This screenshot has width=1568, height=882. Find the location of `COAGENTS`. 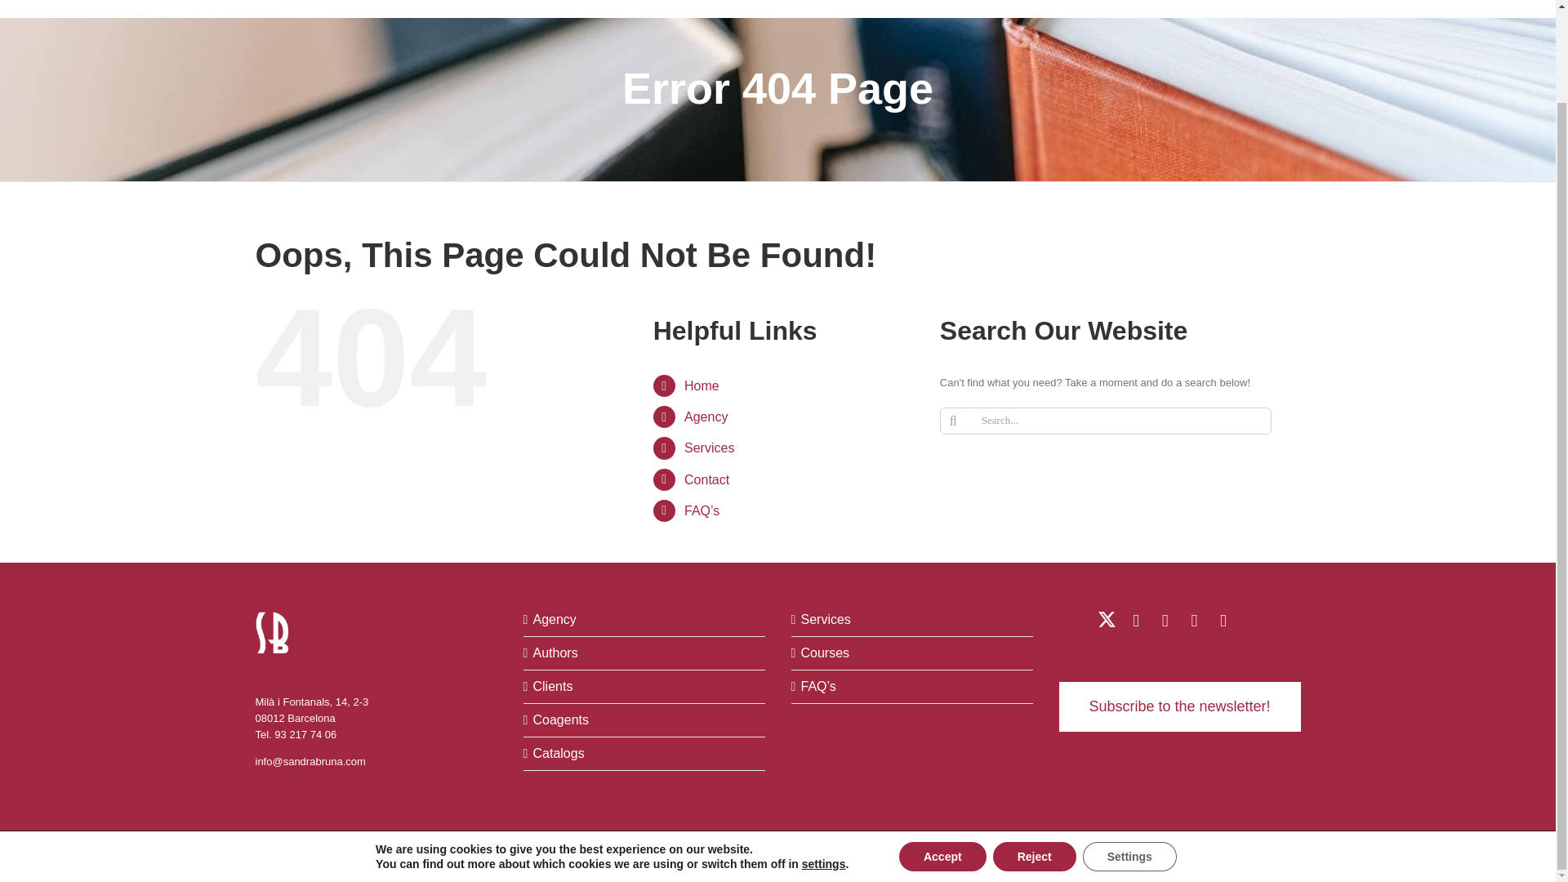

COAGENTS is located at coordinates (813, 8).